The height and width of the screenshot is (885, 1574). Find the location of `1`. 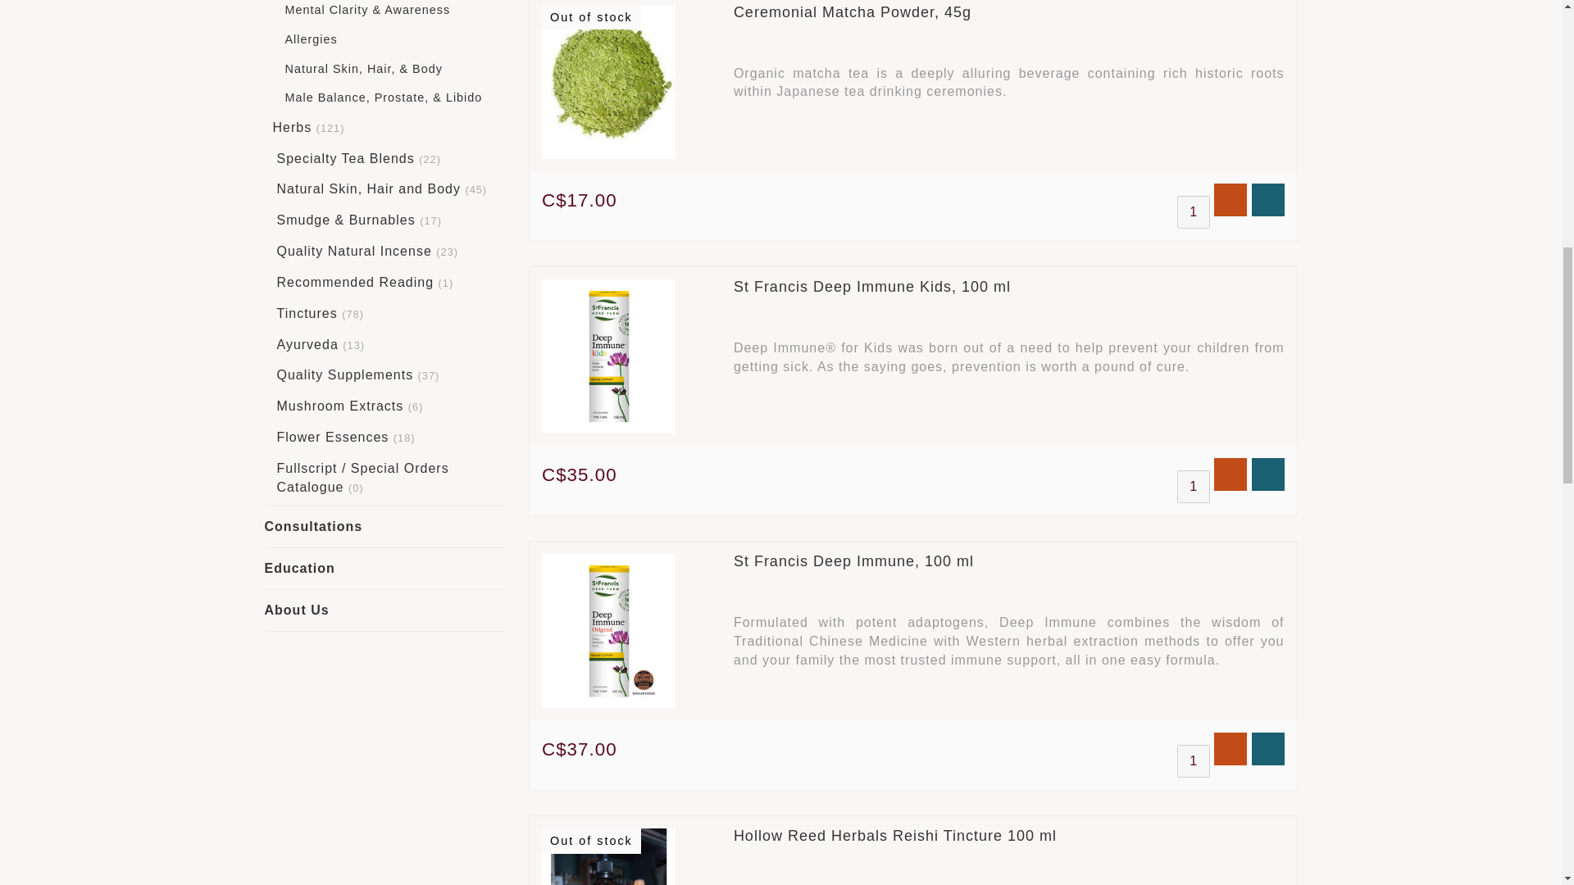

1 is located at coordinates (1194, 211).